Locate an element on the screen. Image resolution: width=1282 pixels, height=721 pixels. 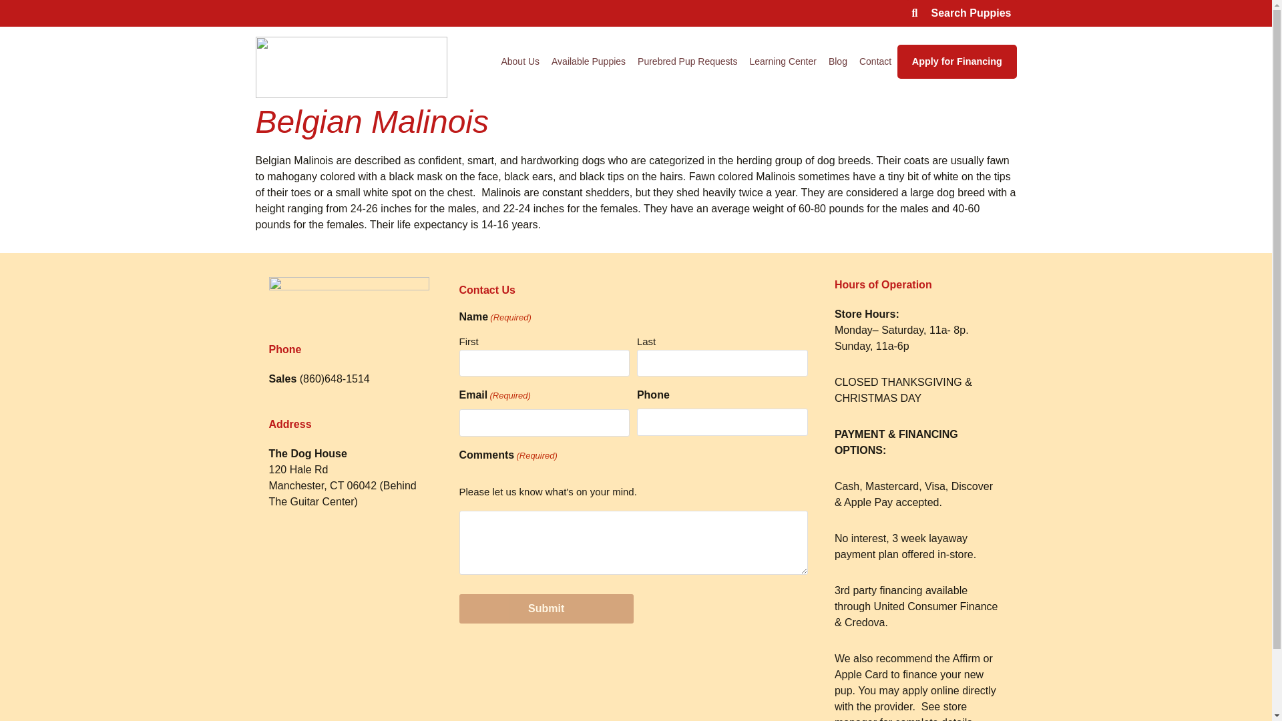
Submit is located at coordinates (546, 609).